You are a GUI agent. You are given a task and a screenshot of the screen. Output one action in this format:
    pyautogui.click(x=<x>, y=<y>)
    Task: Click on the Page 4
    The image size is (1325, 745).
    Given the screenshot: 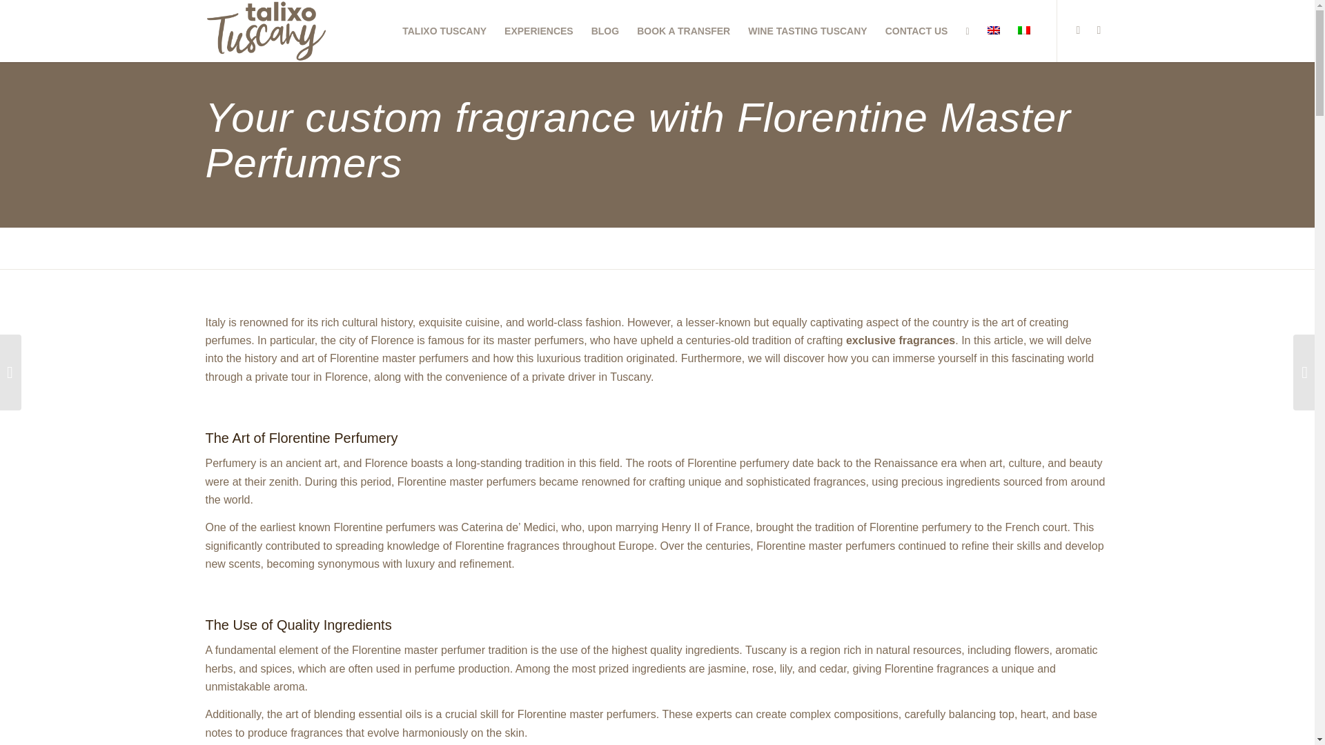 What is the action you would take?
    pyautogui.click(x=657, y=350)
    